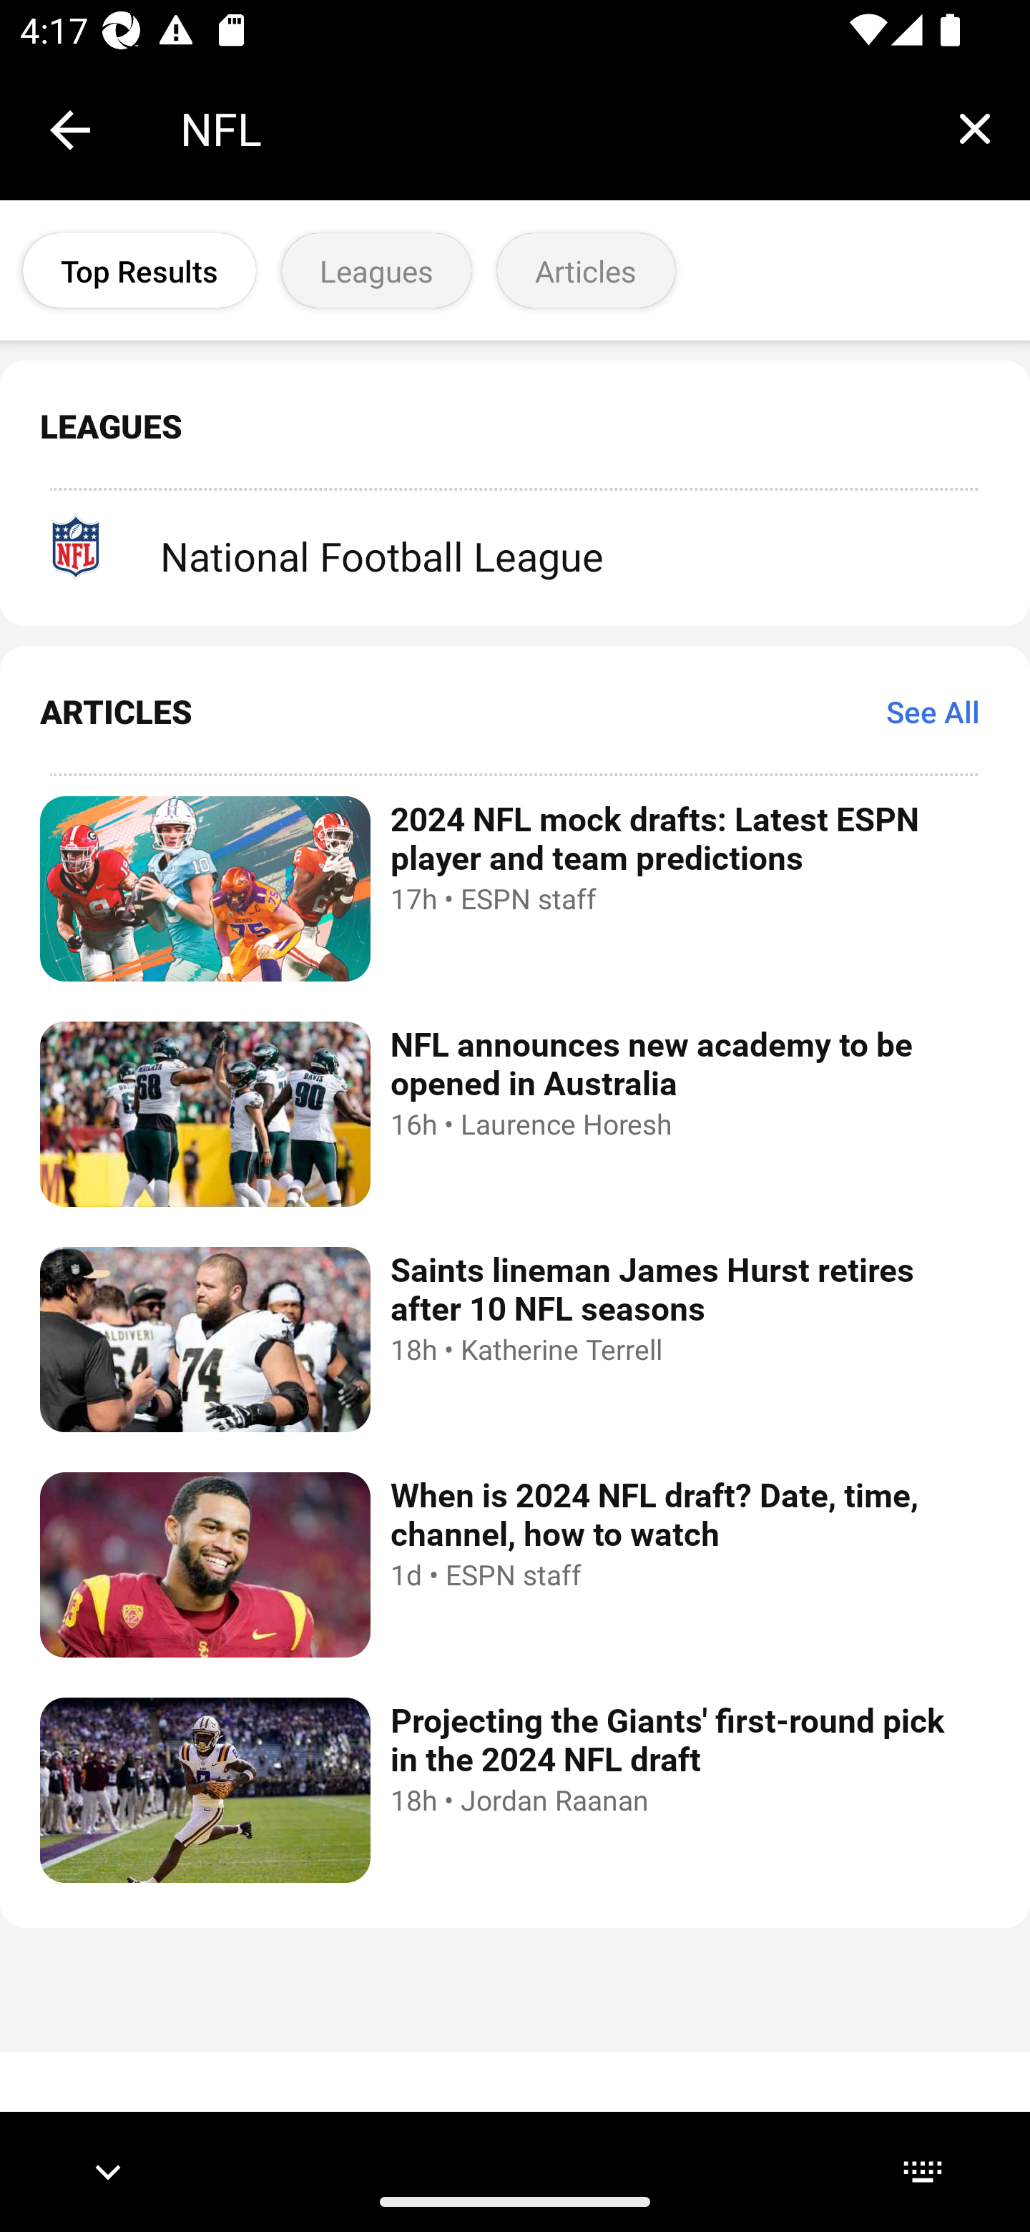 This screenshot has height=2232, width=1030. Describe the element at coordinates (585, 270) in the screenshot. I see `Articles` at that location.